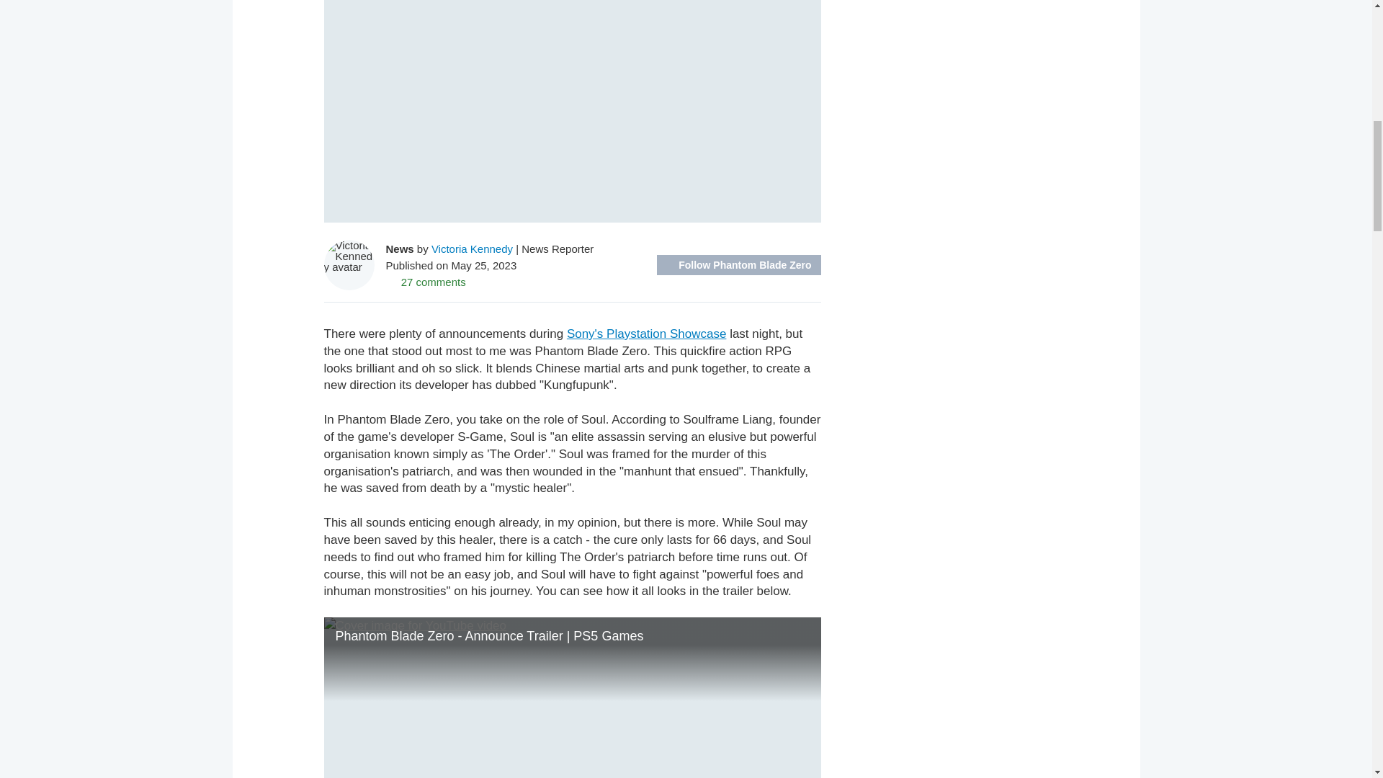 This screenshot has width=1383, height=778. I want to click on Sony's Playstation Showcase, so click(647, 334).